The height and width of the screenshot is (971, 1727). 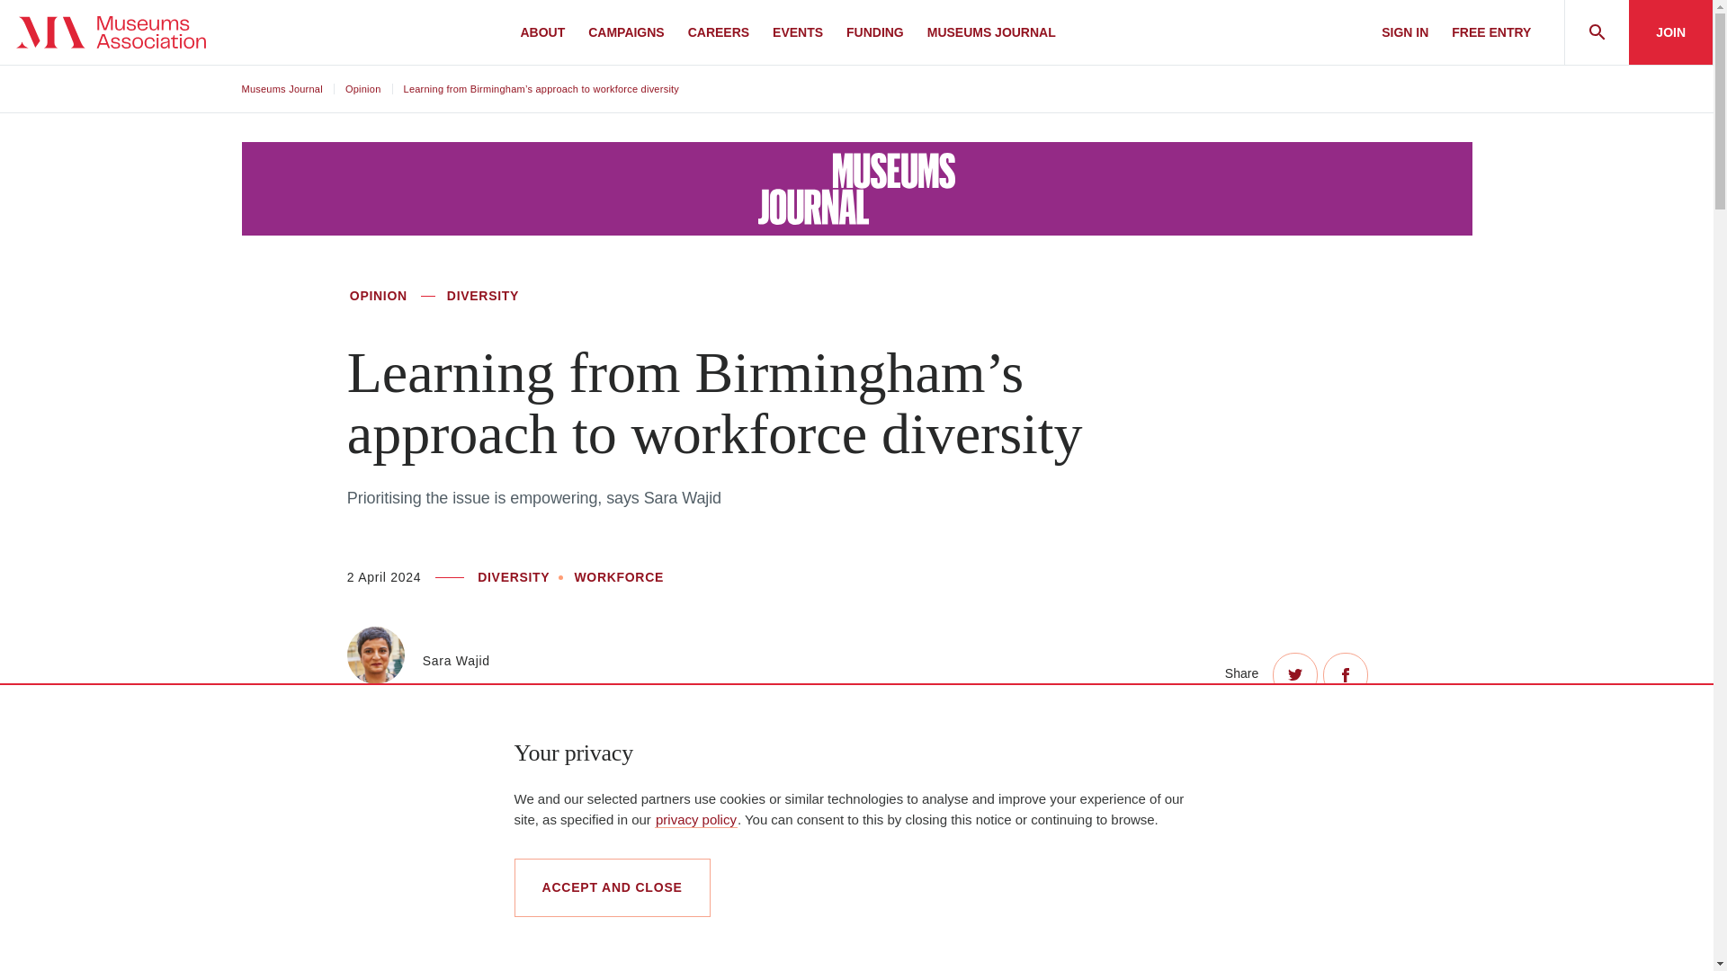 What do you see at coordinates (695, 818) in the screenshot?
I see `Privacy Policy` at bounding box center [695, 818].